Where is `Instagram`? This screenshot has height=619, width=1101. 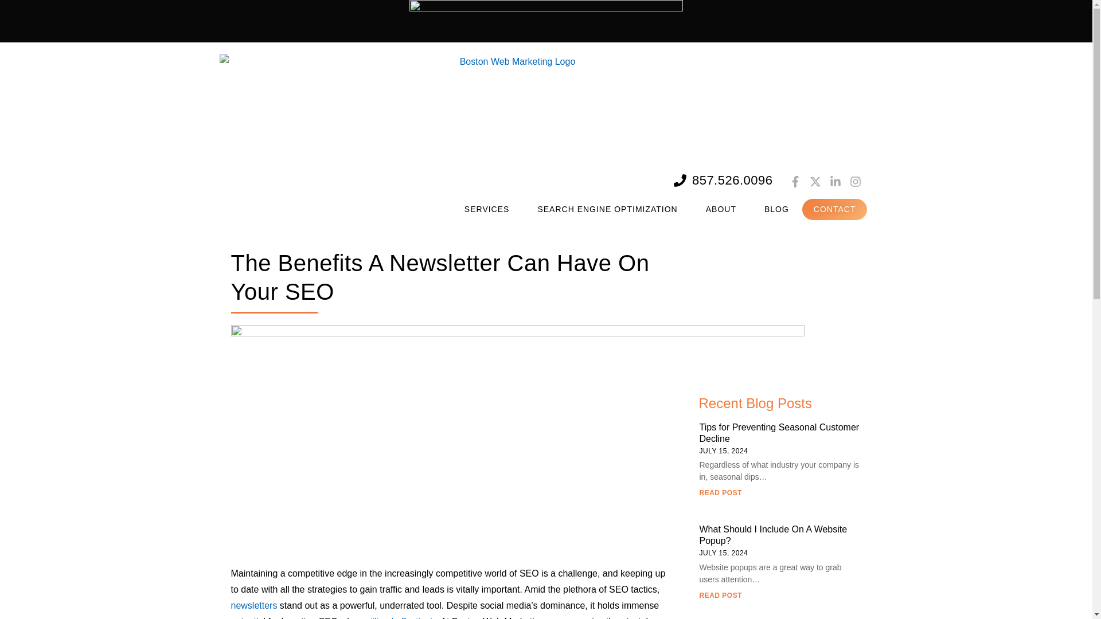 Instagram is located at coordinates (856, 181).